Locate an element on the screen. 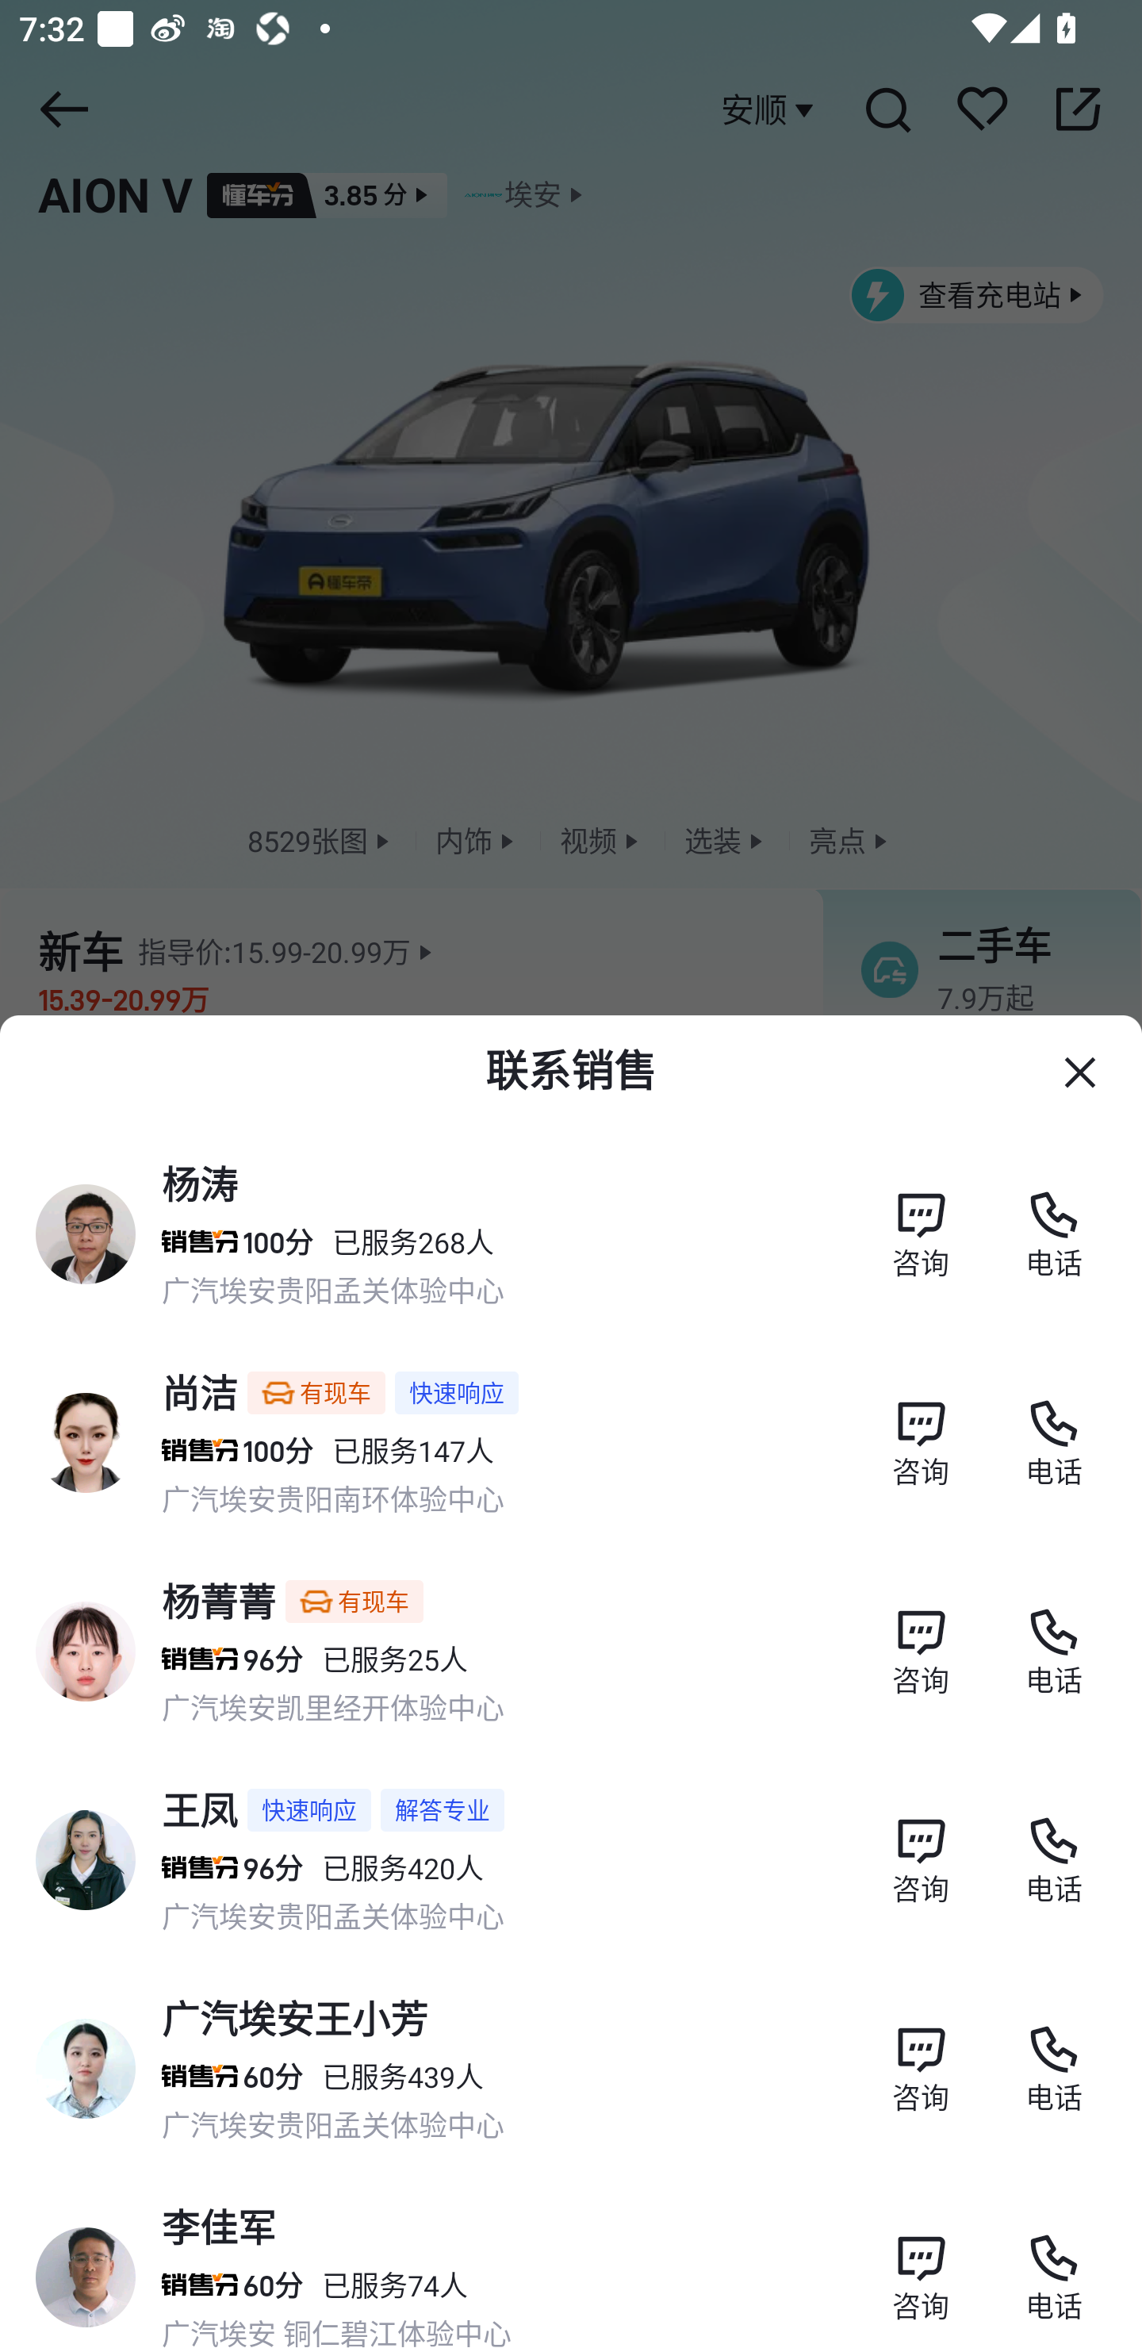 Image resolution: width=1142 pixels, height=2348 pixels.  电话 is located at coordinates (1054, 1428).